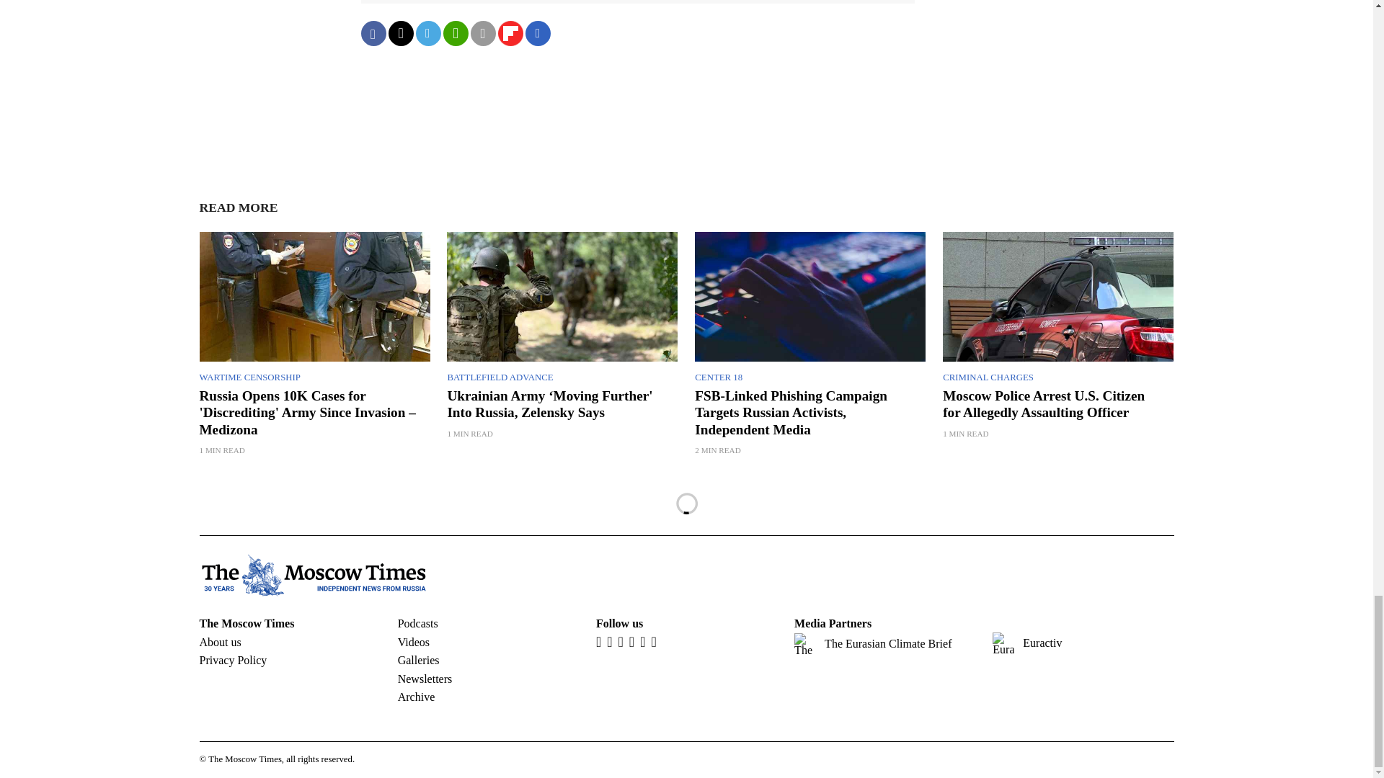  What do you see at coordinates (399, 33) in the screenshot?
I see `Share on Twitter` at bounding box center [399, 33].